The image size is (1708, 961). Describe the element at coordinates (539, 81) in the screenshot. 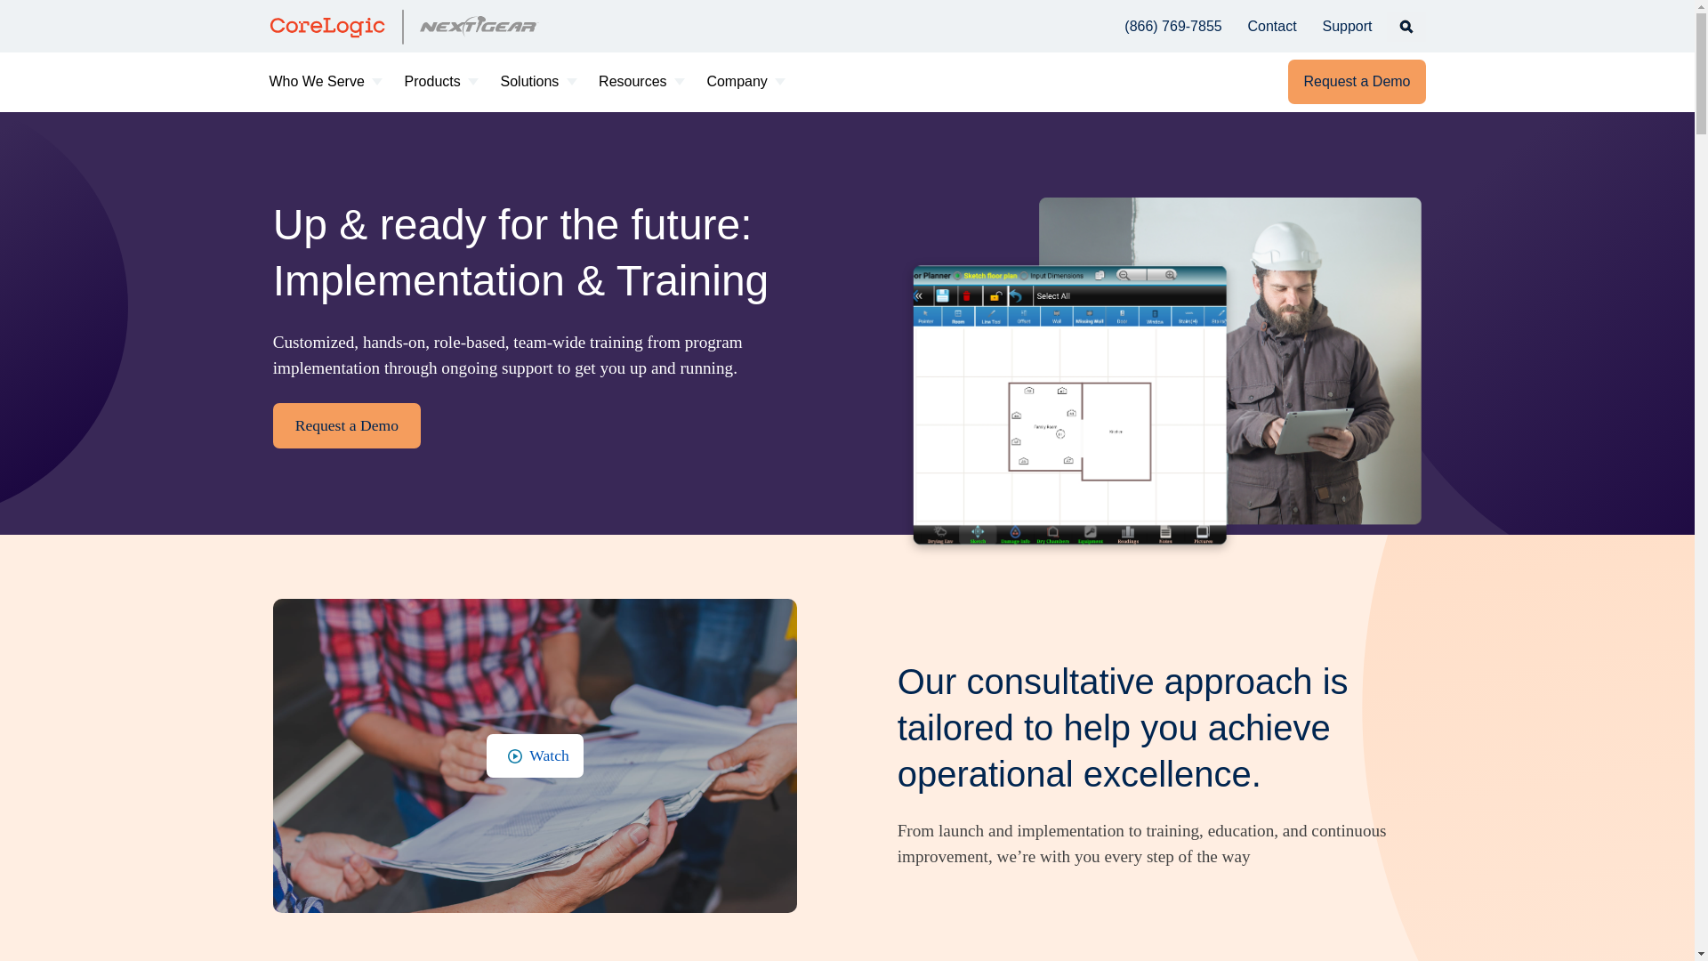

I see `Solutions` at that location.